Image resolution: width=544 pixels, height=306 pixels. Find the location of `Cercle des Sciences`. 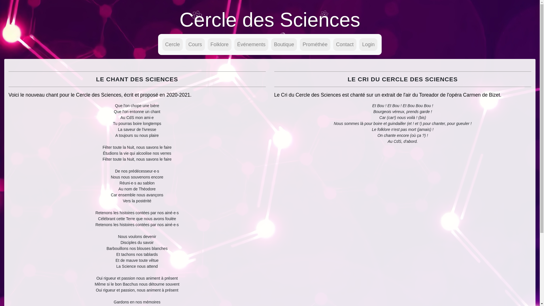

Cercle des Sciences is located at coordinates (270, 20).